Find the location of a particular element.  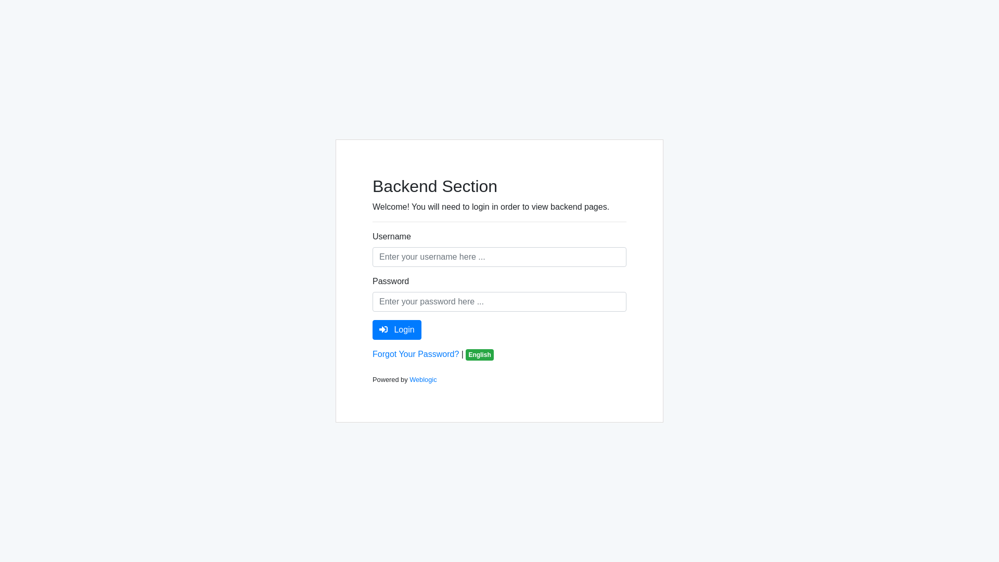

Forgot Your Password? is located at coordinates (416, 354).